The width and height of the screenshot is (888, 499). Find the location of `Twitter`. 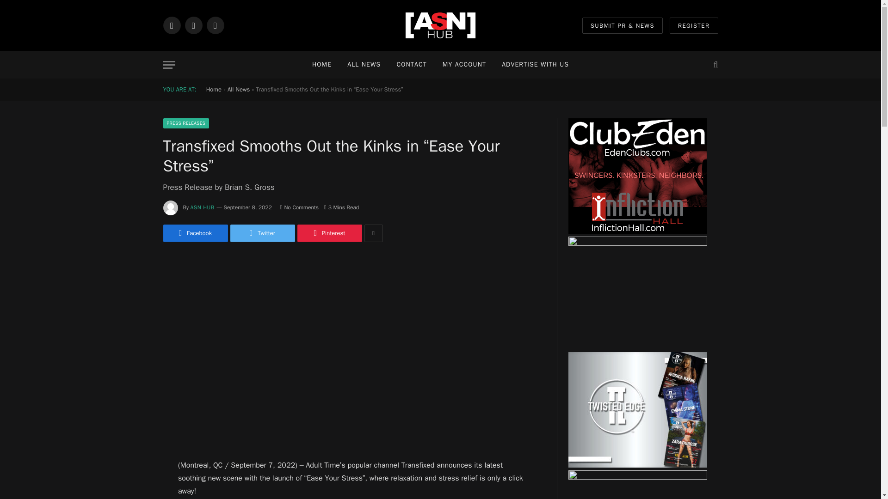

Twitter is located at coordinates (262, 233).